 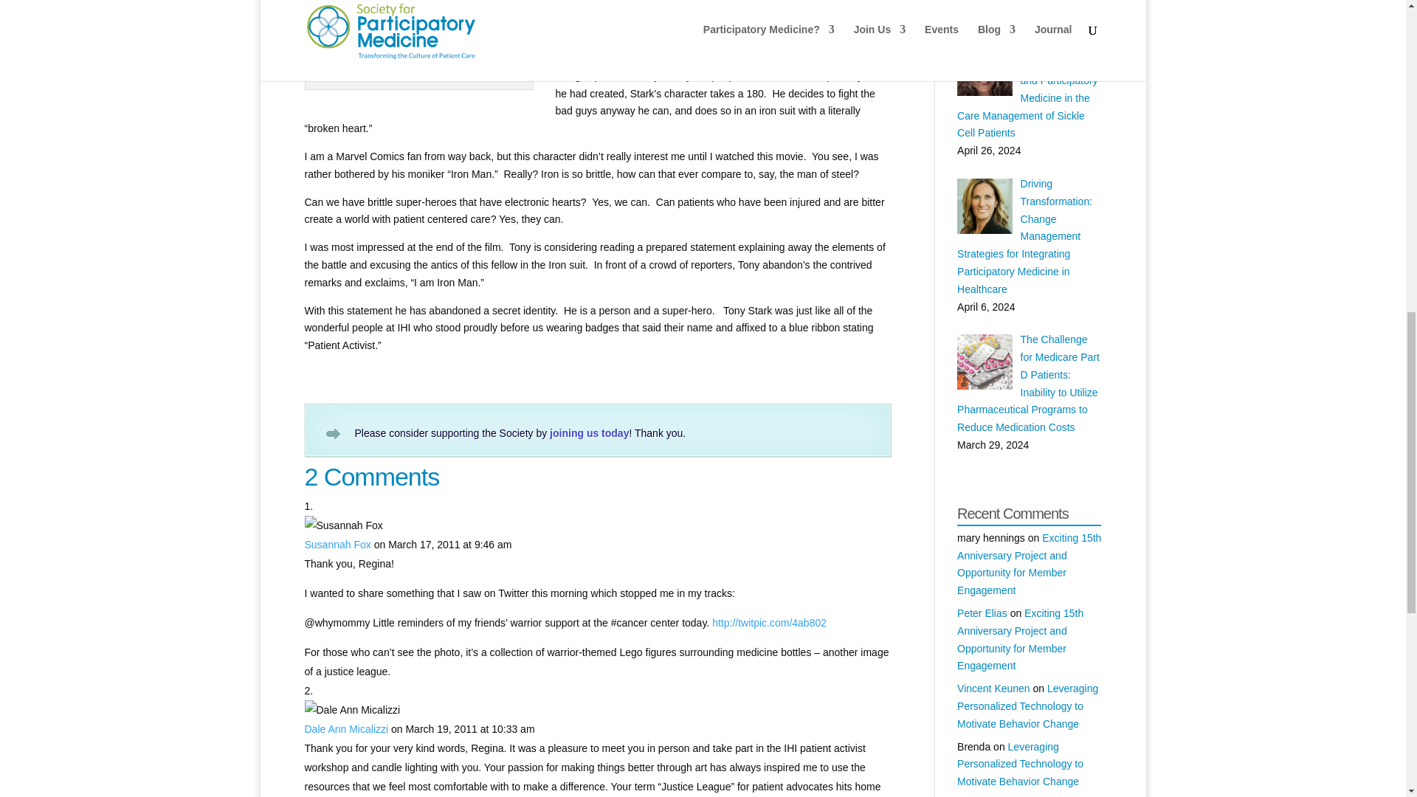 I want to click on Iron Man, so click(x=823, y=40).